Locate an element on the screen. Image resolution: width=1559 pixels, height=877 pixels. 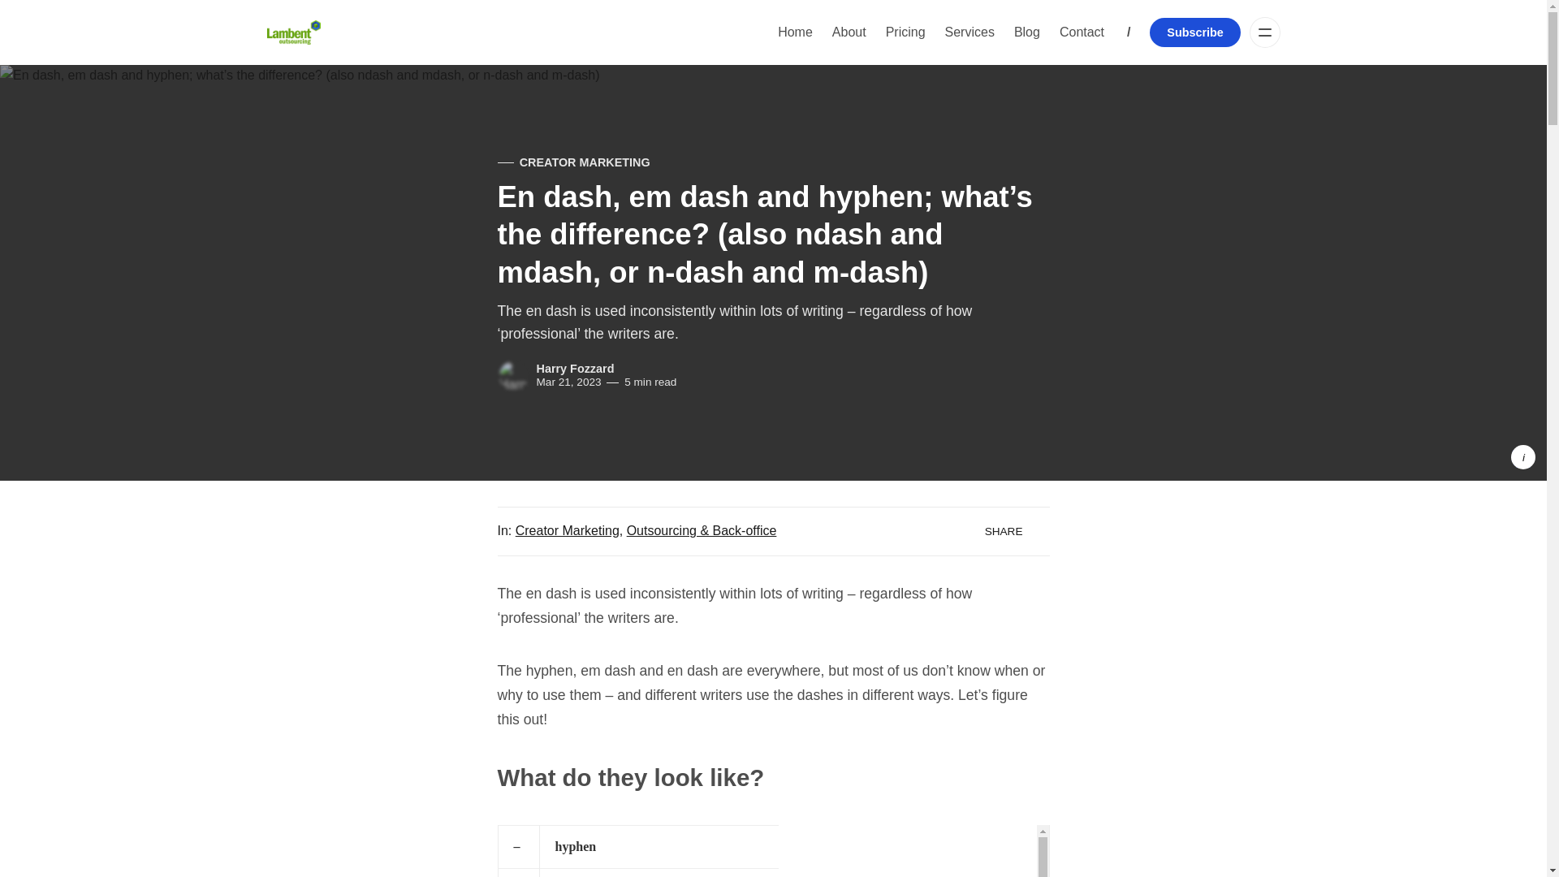
Subscribe is located at coordinates (1195, 32).